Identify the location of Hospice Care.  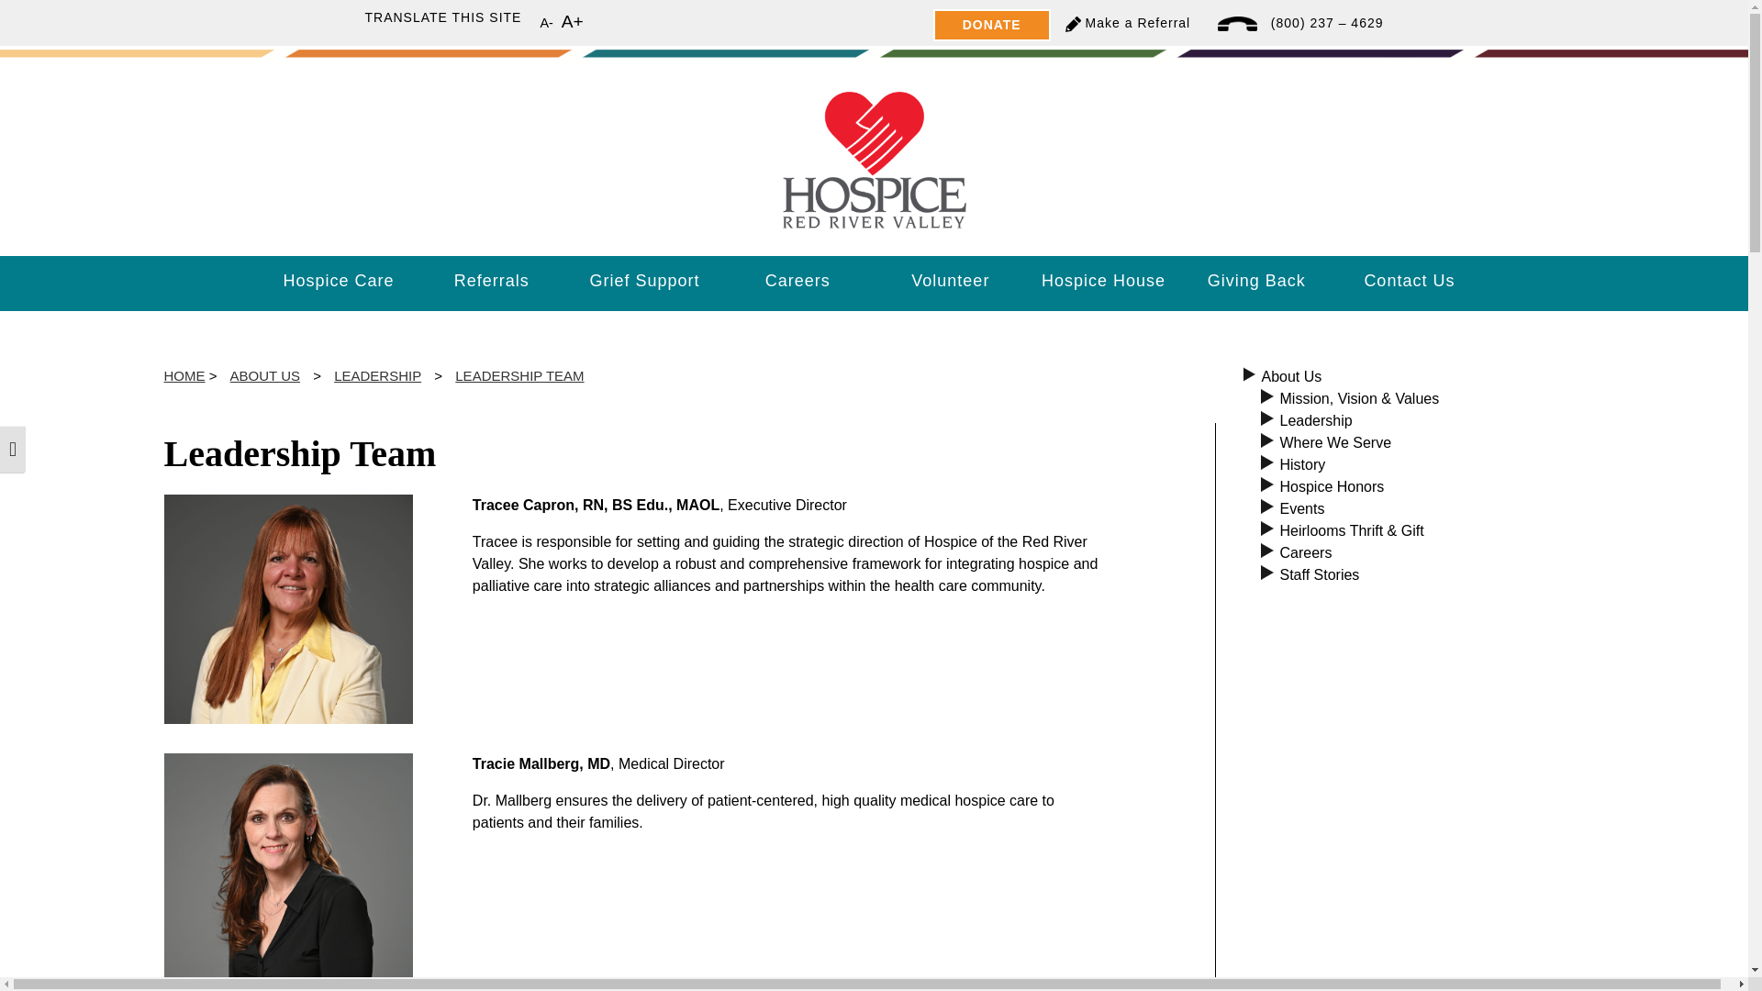
(340, 281).